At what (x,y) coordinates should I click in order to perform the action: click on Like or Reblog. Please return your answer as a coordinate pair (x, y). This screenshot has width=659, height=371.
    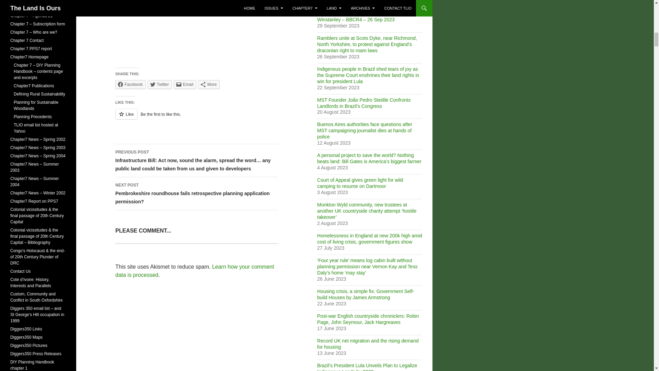
    Looking at the image, I should click on (197, 118).